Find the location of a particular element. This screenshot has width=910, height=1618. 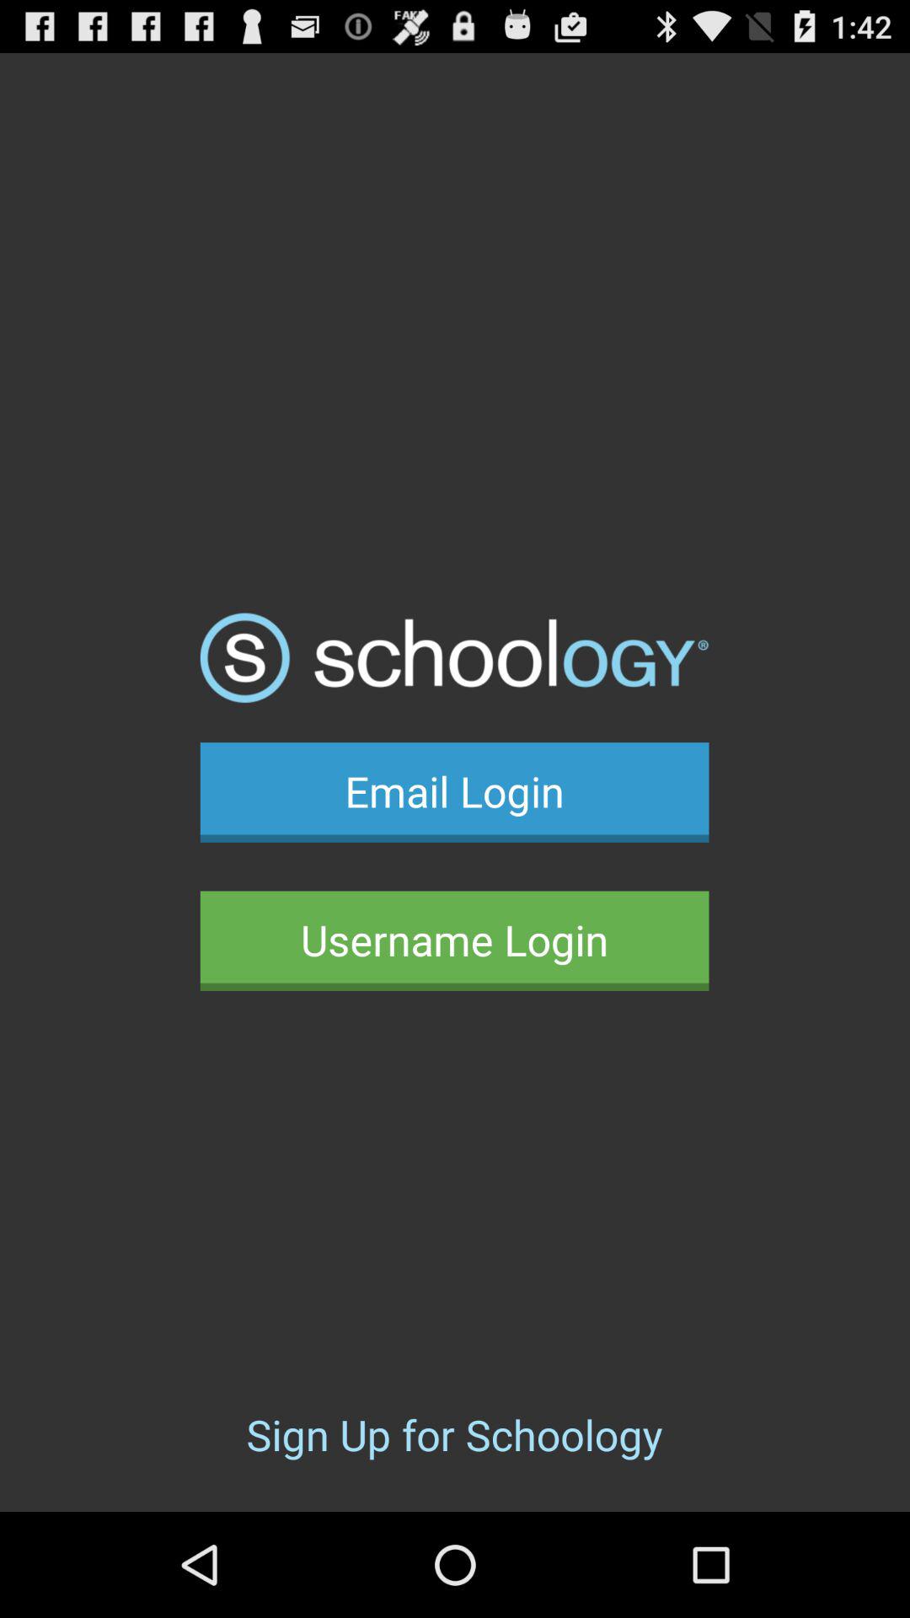

press item above username login is located at coordinates (454, 792).